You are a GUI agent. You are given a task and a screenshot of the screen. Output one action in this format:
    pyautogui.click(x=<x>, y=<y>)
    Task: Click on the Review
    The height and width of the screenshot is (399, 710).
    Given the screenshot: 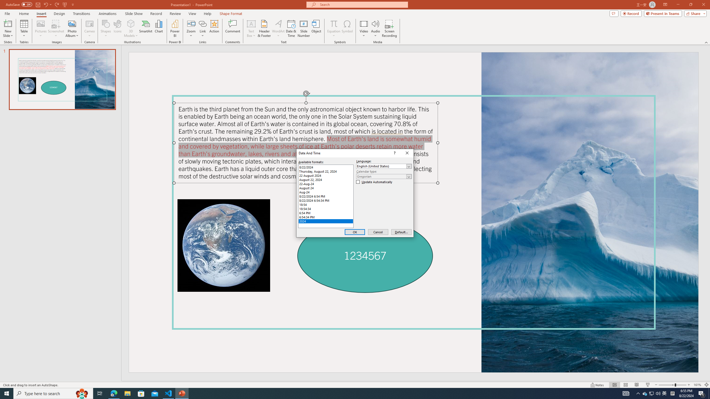 What is the action you would take?
    pyautogui.click(x=175, y=14)
    